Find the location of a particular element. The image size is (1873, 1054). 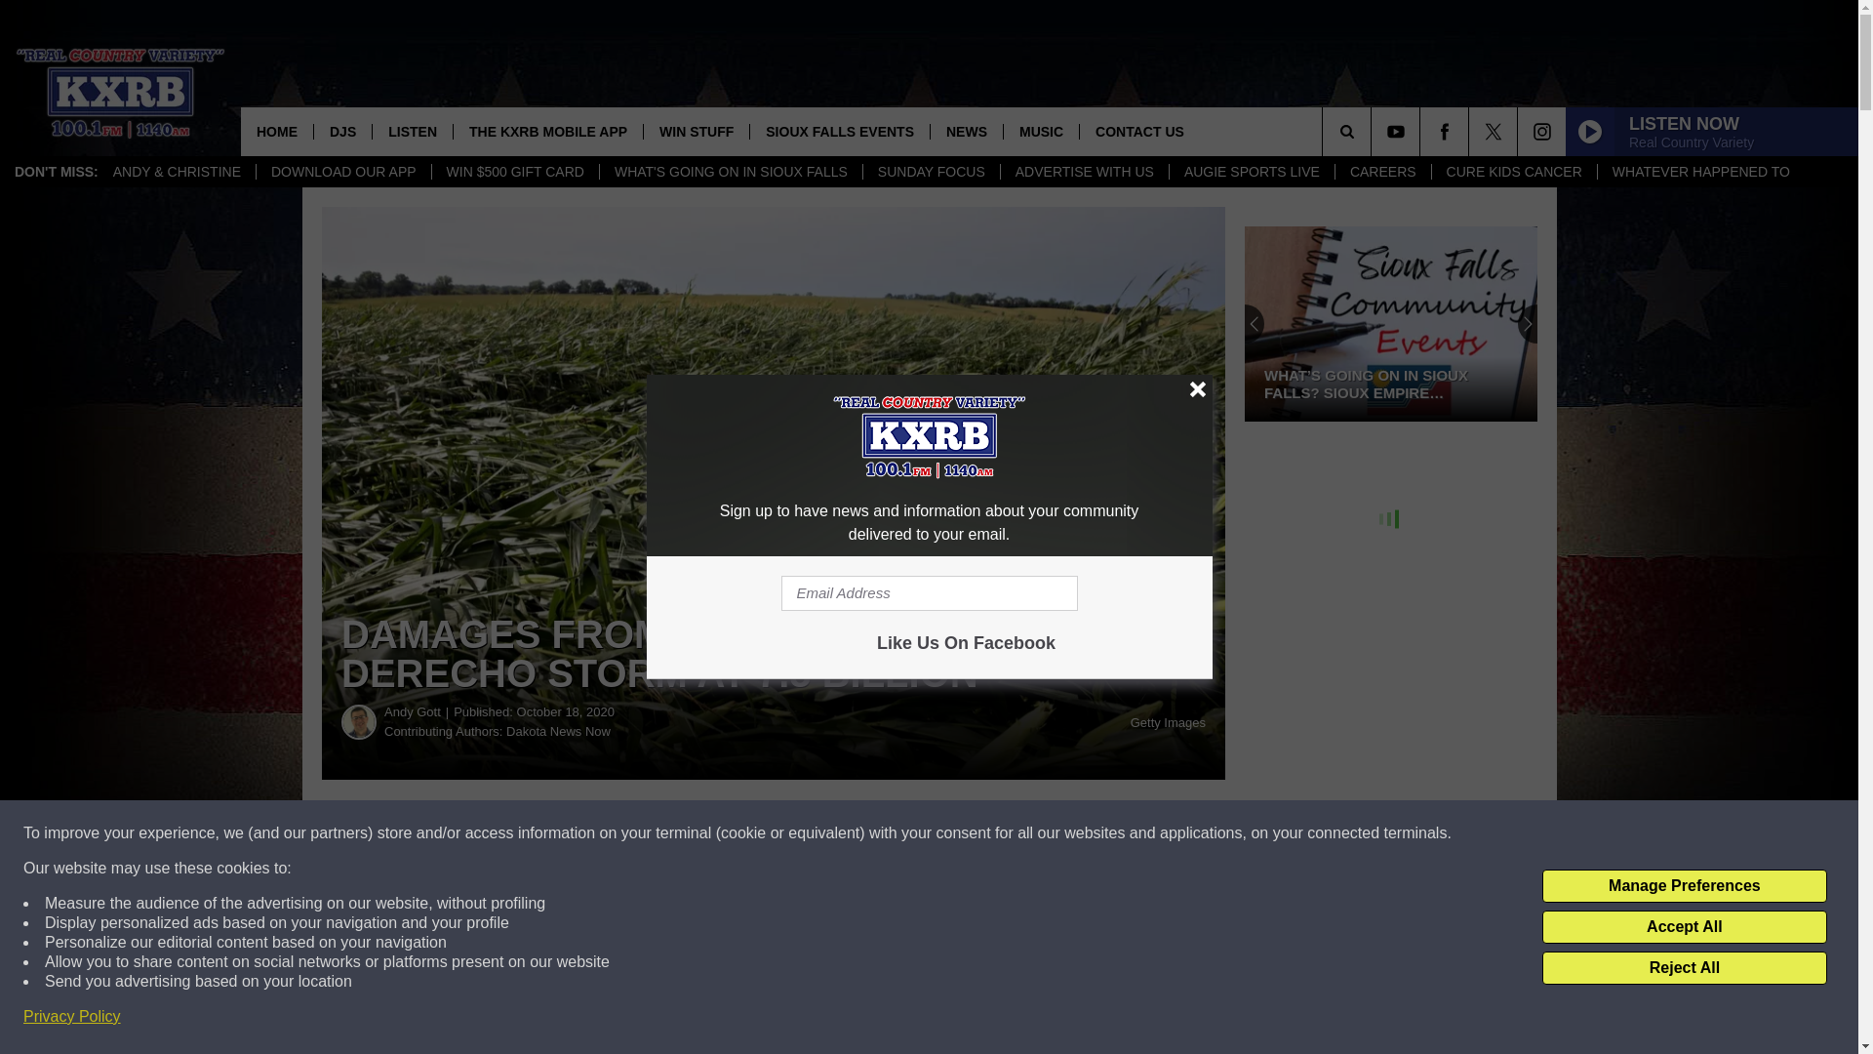

THE KXRB MOBILE APP is located at coordinates (547, 131).